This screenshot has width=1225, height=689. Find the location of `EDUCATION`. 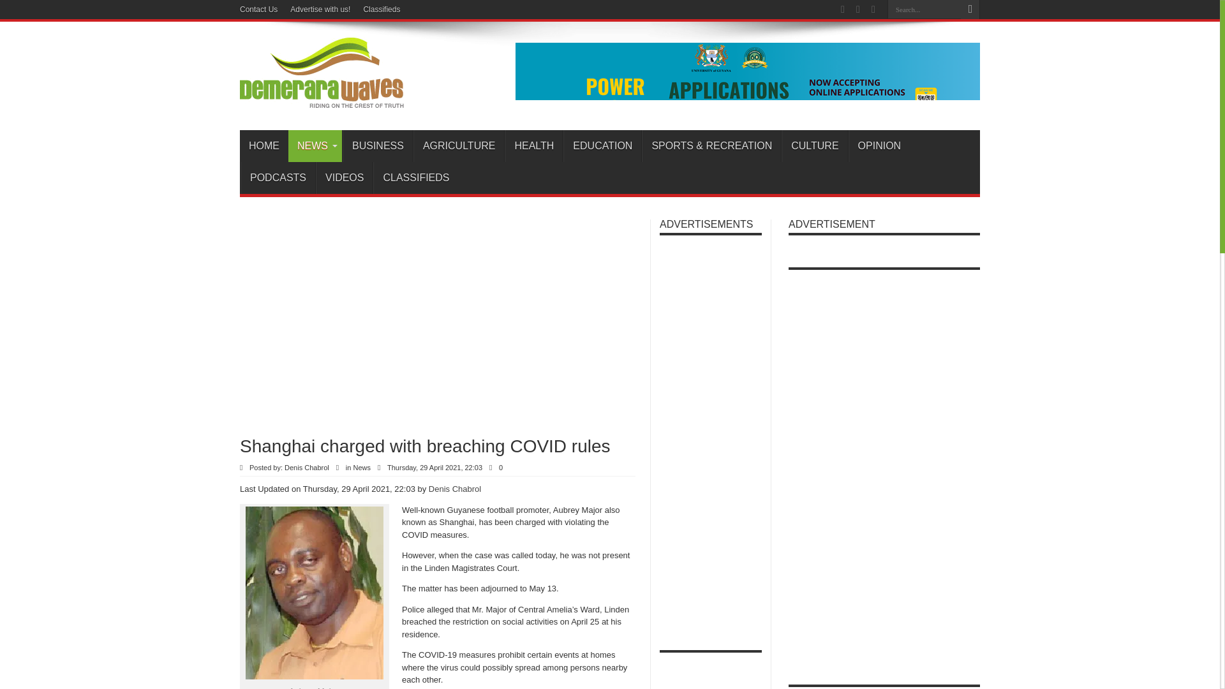

EDUCATION is located at coordinates (602, 145).